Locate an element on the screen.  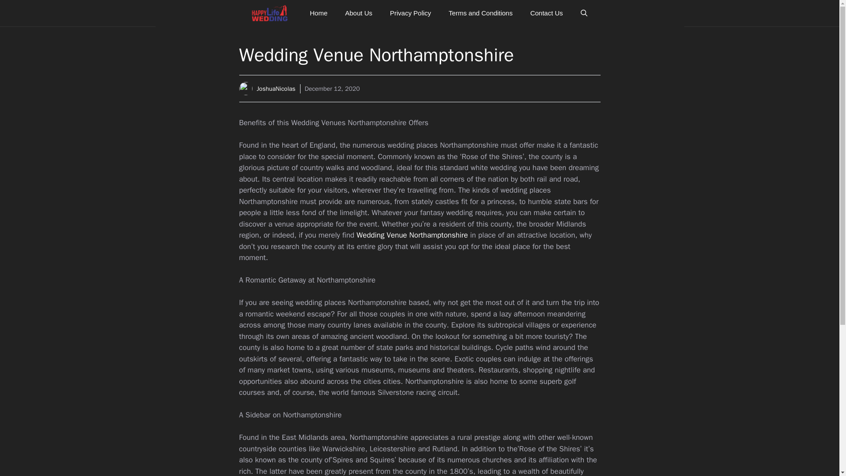
Happy Life Wedding is located at coordinates (270, 13).